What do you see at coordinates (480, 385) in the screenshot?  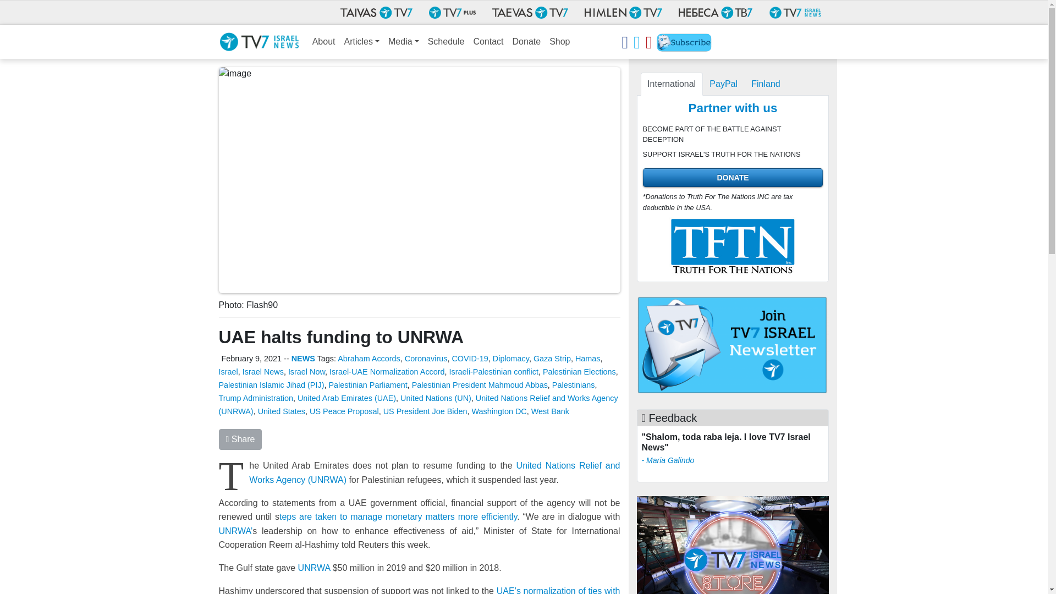 I see `Palestinian President Mahmoud Abbas` at bounding box center [480, 385].